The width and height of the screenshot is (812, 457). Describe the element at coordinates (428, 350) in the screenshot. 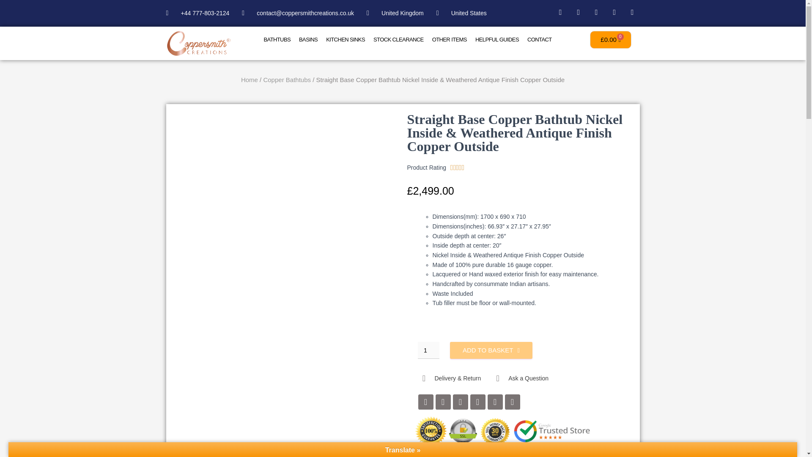

I see `1` at that location.